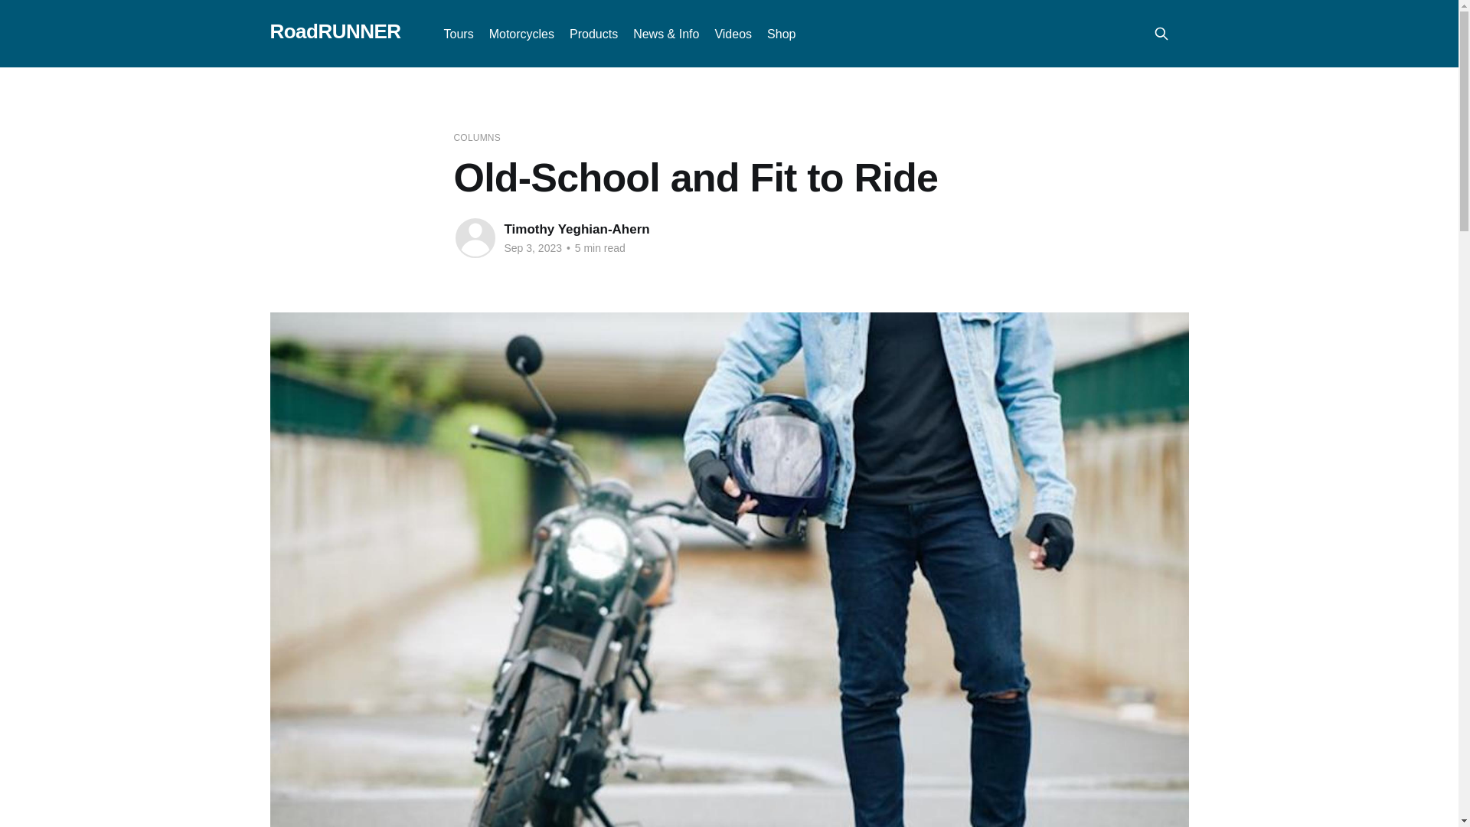 The height and width of the screenshot is (827, 1470). Describe the element at coordinates (733, 34) in the screenshot. I see `Videos` at that location.